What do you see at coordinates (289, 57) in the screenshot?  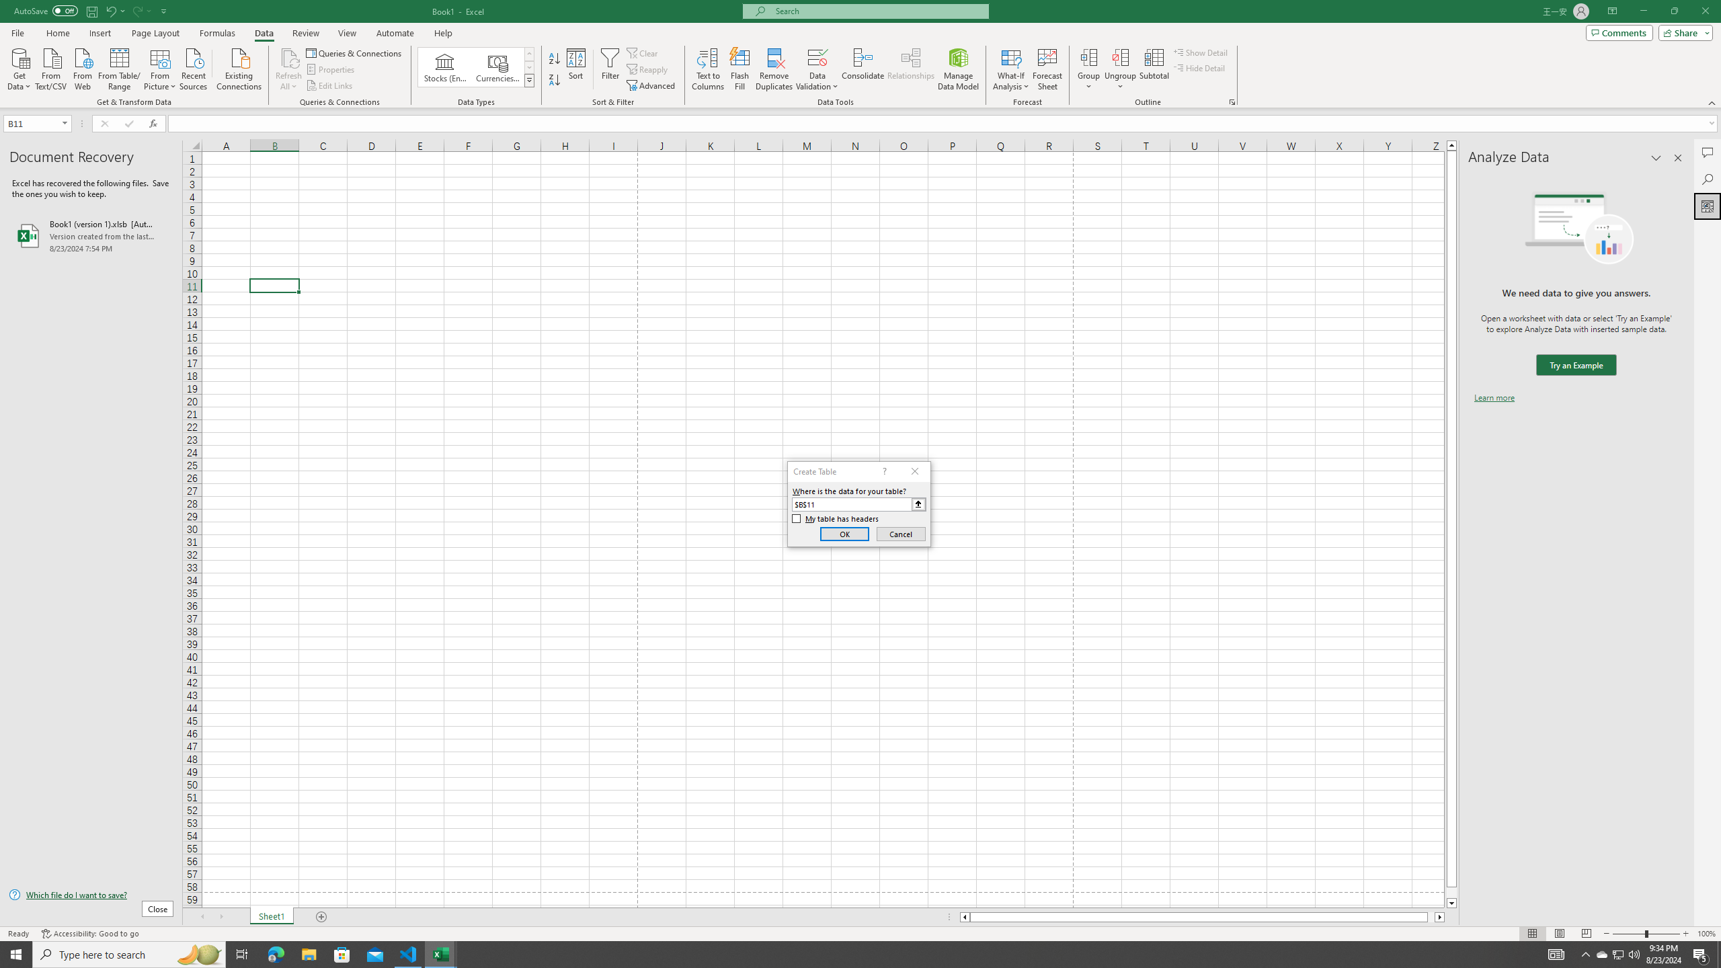 I see `Refresh All` at bounding box center [289, 57].